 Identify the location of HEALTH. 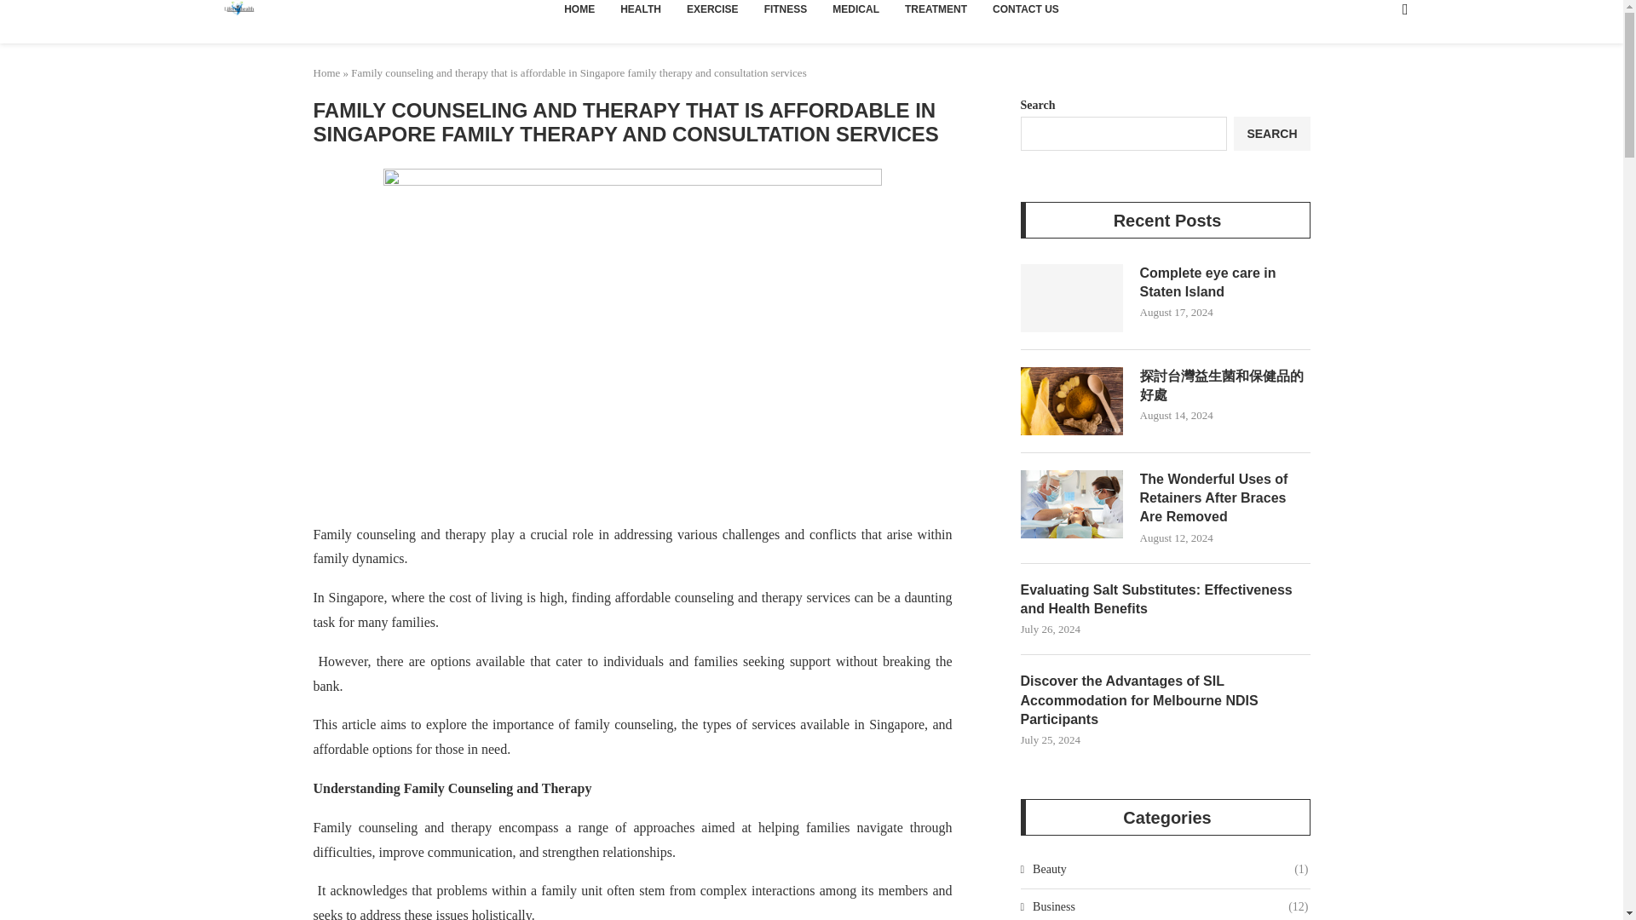
(641, 17).